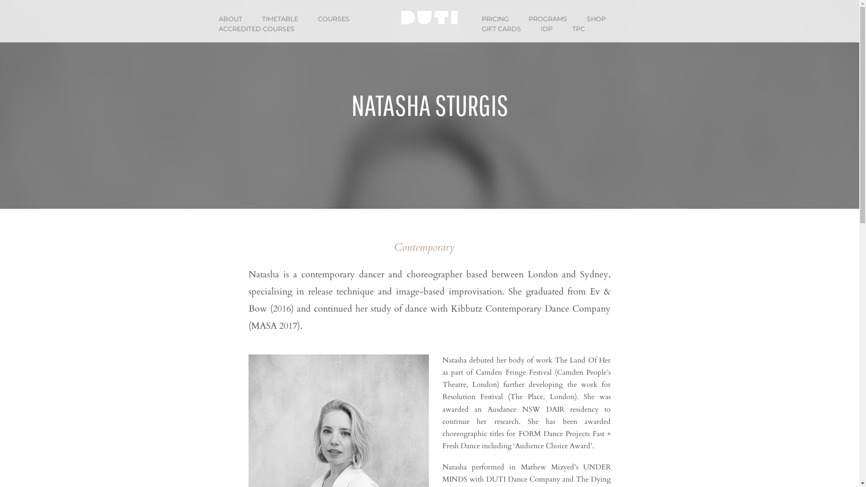  I want to click on TIMETABLE, so click(280, 19).